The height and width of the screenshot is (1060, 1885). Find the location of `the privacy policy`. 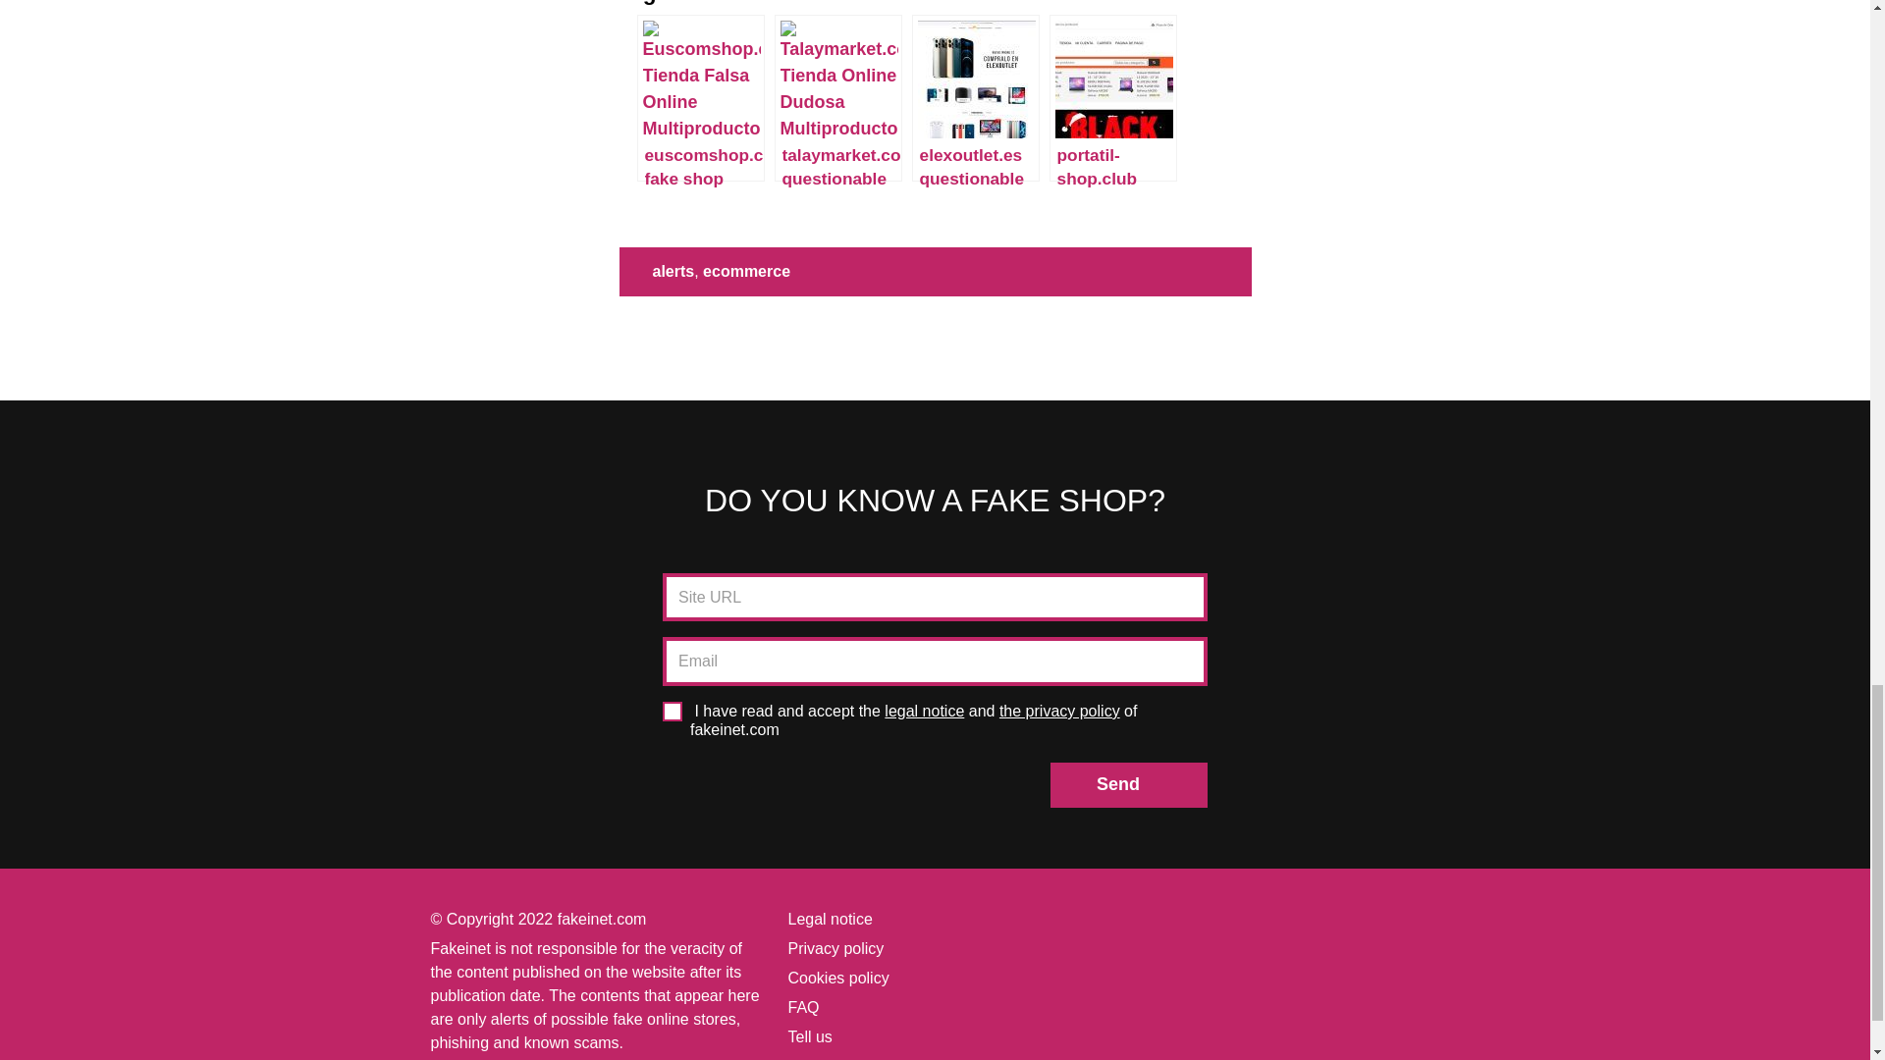

the privacy policy is located at coordinates (1058, 711).